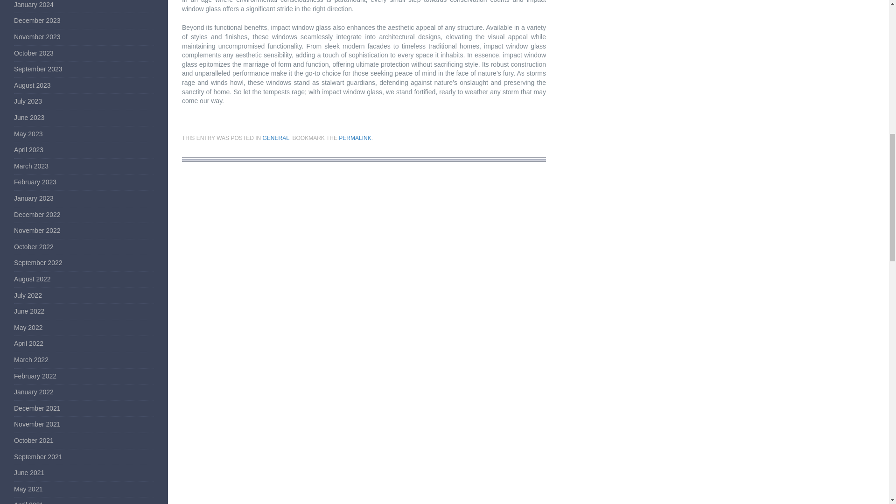 The image size is (896, 504). Describe the element at coordinates (28, 328) in the screenshot. I see `May 2022` at that location.